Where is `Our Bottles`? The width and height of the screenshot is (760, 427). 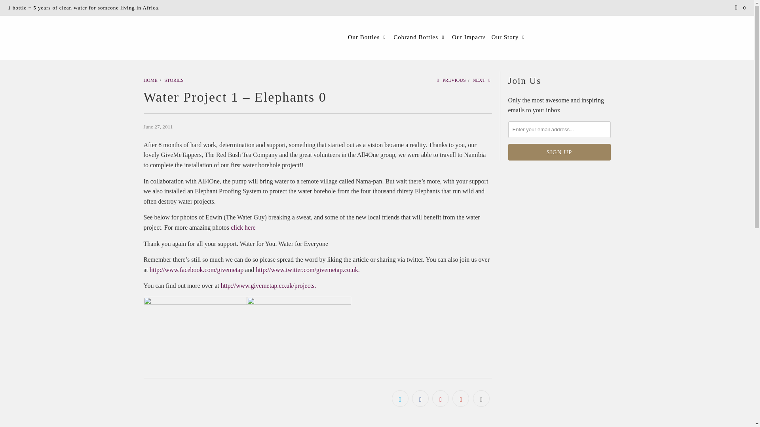 Our Bottles is located at coordinates (368, 37).